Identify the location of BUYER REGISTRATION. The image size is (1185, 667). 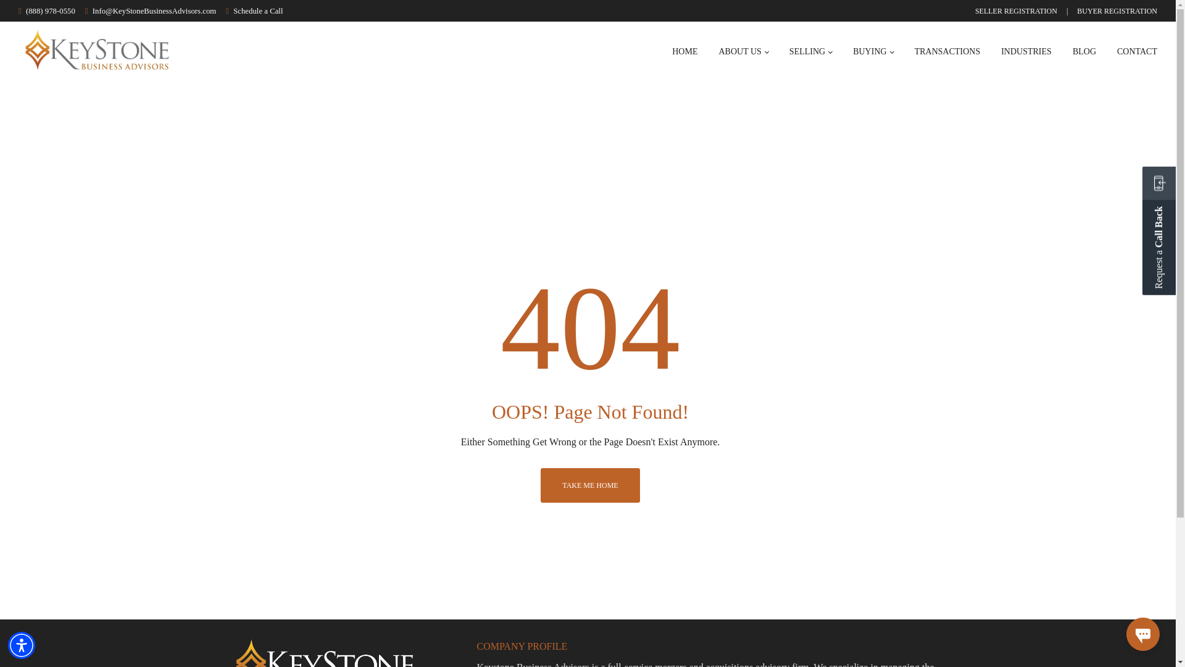
(1117, 10).